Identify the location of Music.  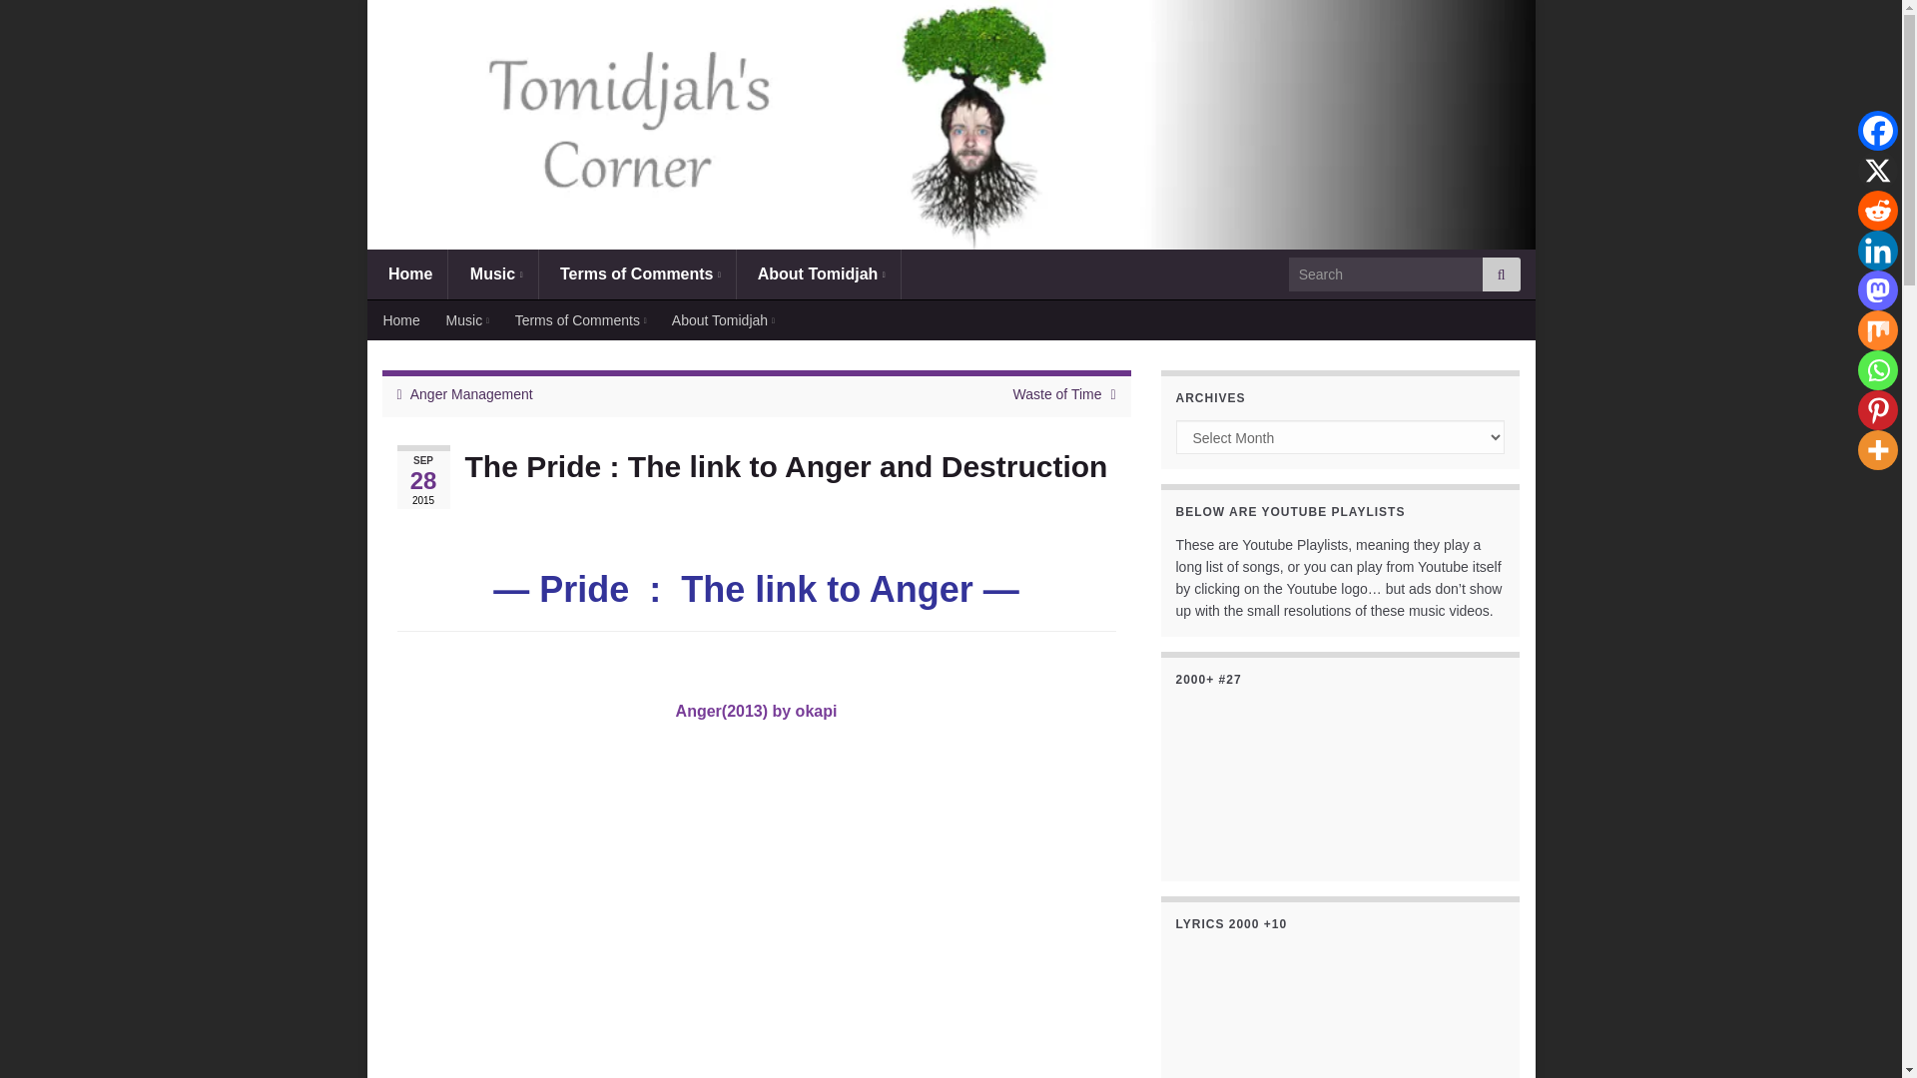
(492, 273).